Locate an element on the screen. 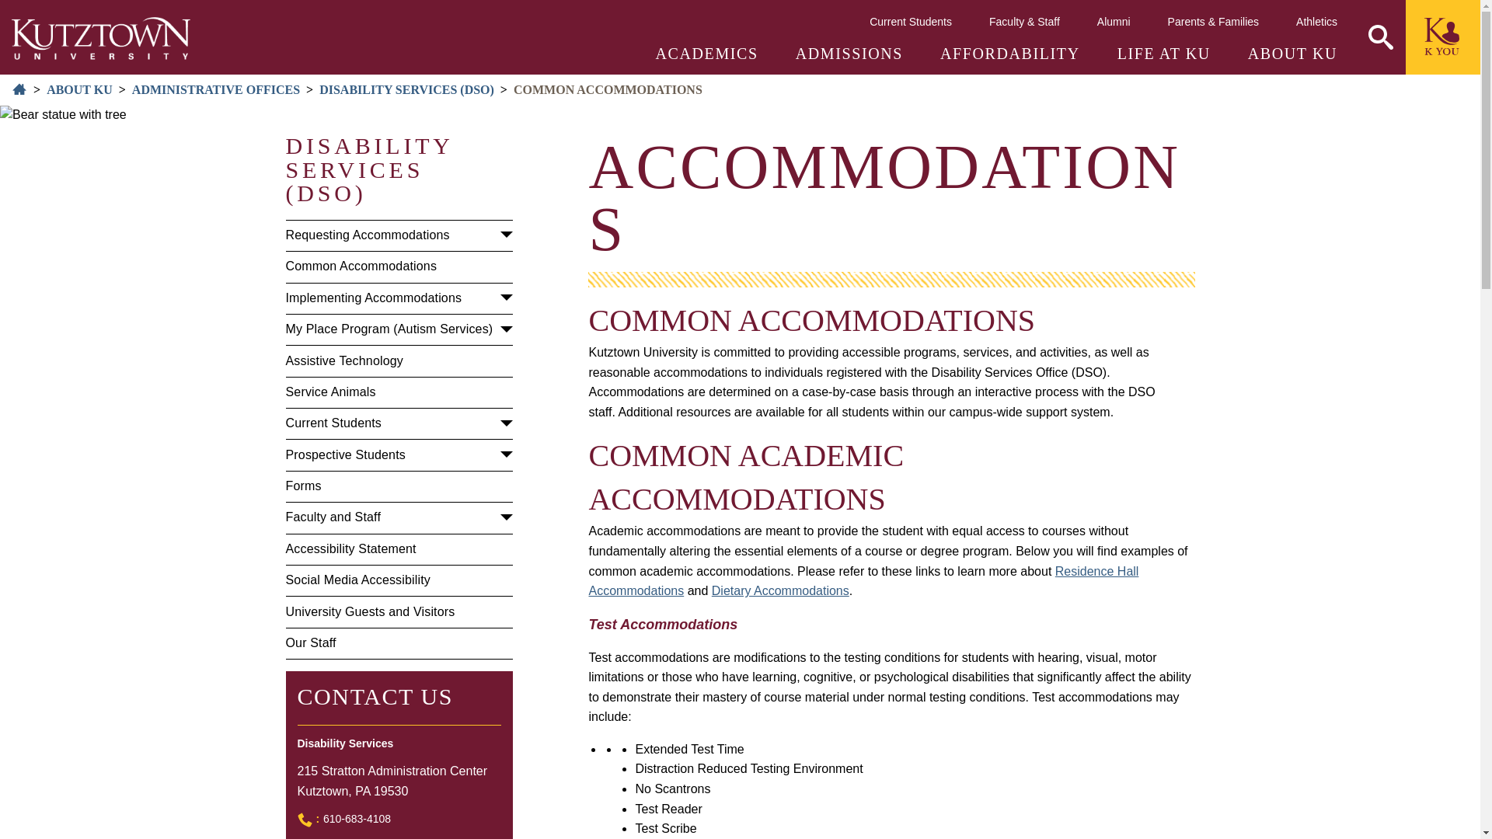 The height and width of the screenshot is (839, 1492). ACADEMICS is located at coordinates (707, 53).